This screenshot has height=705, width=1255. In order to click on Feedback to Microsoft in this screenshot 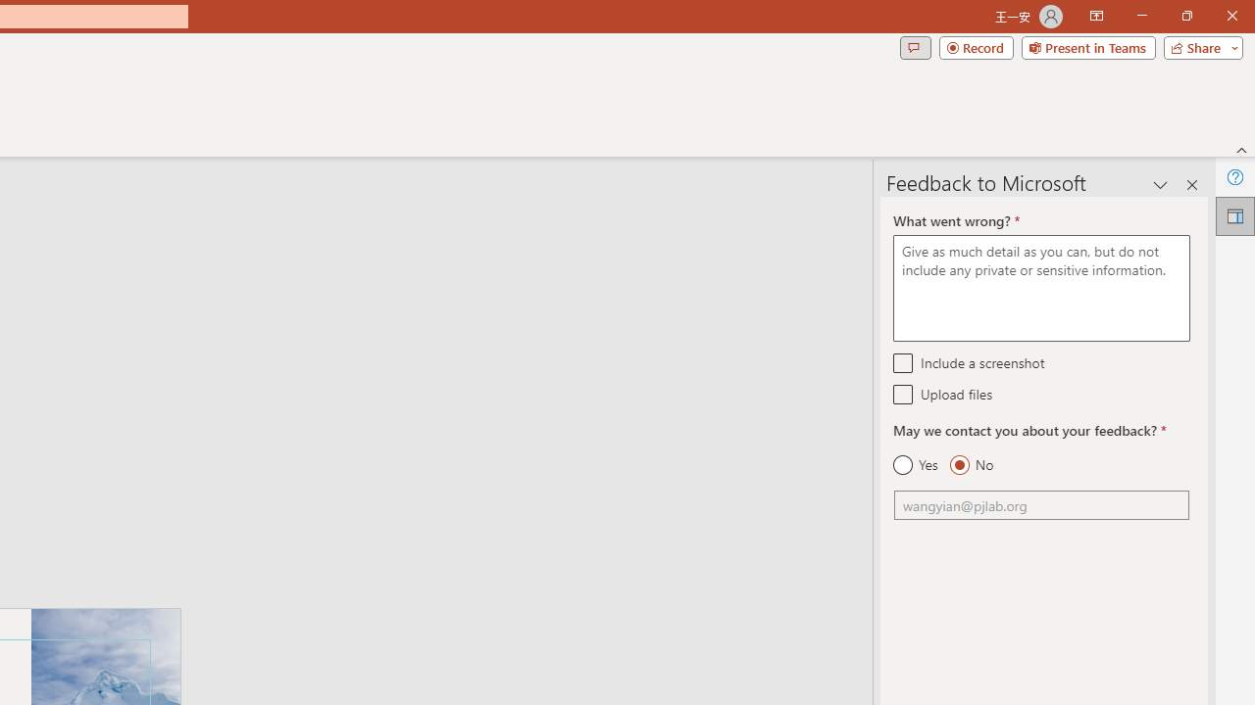, I will do `click(1235, 215)`.